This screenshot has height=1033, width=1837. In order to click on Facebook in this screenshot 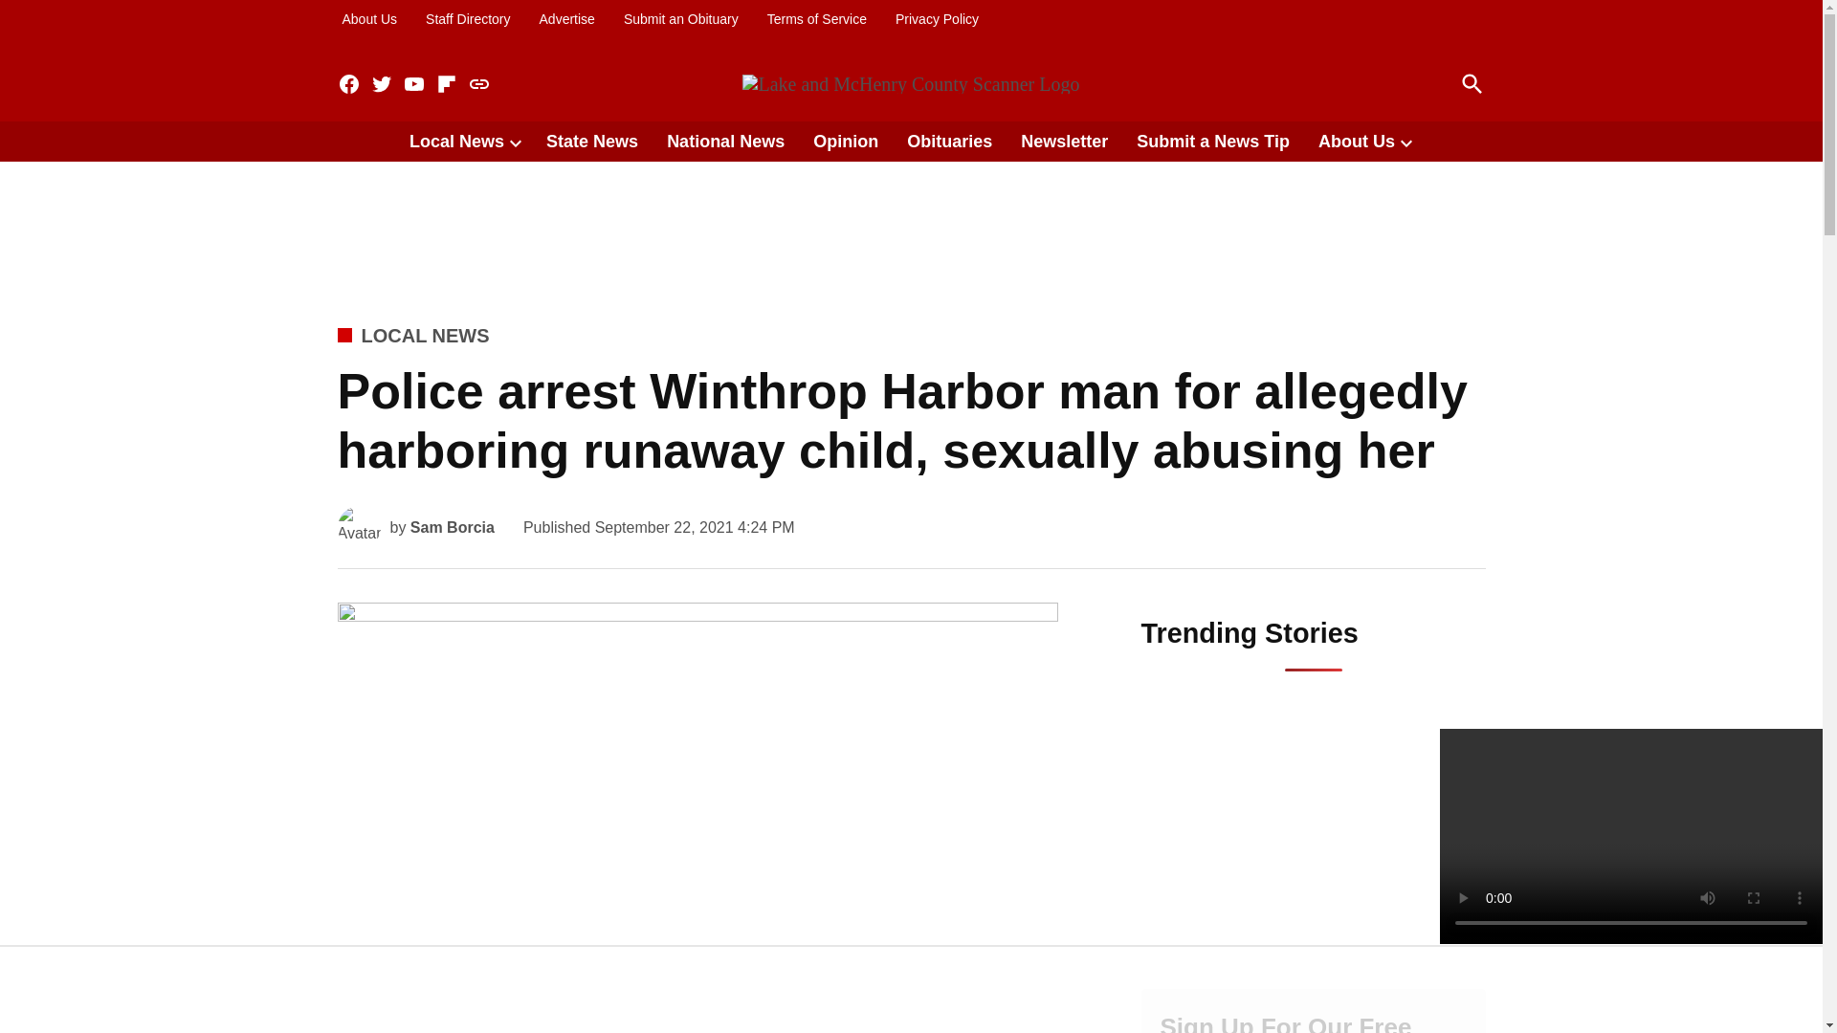, I will do `click(348, 84)`.